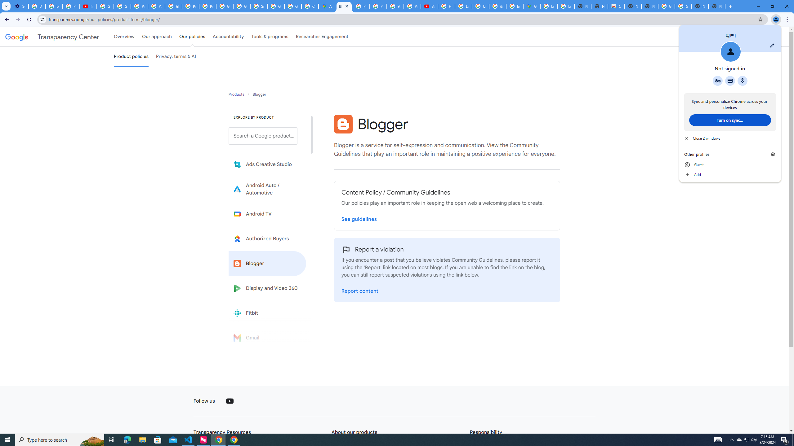 The image size is (794, 446). I want to click on Researcher Engagement, so click(322, 37).